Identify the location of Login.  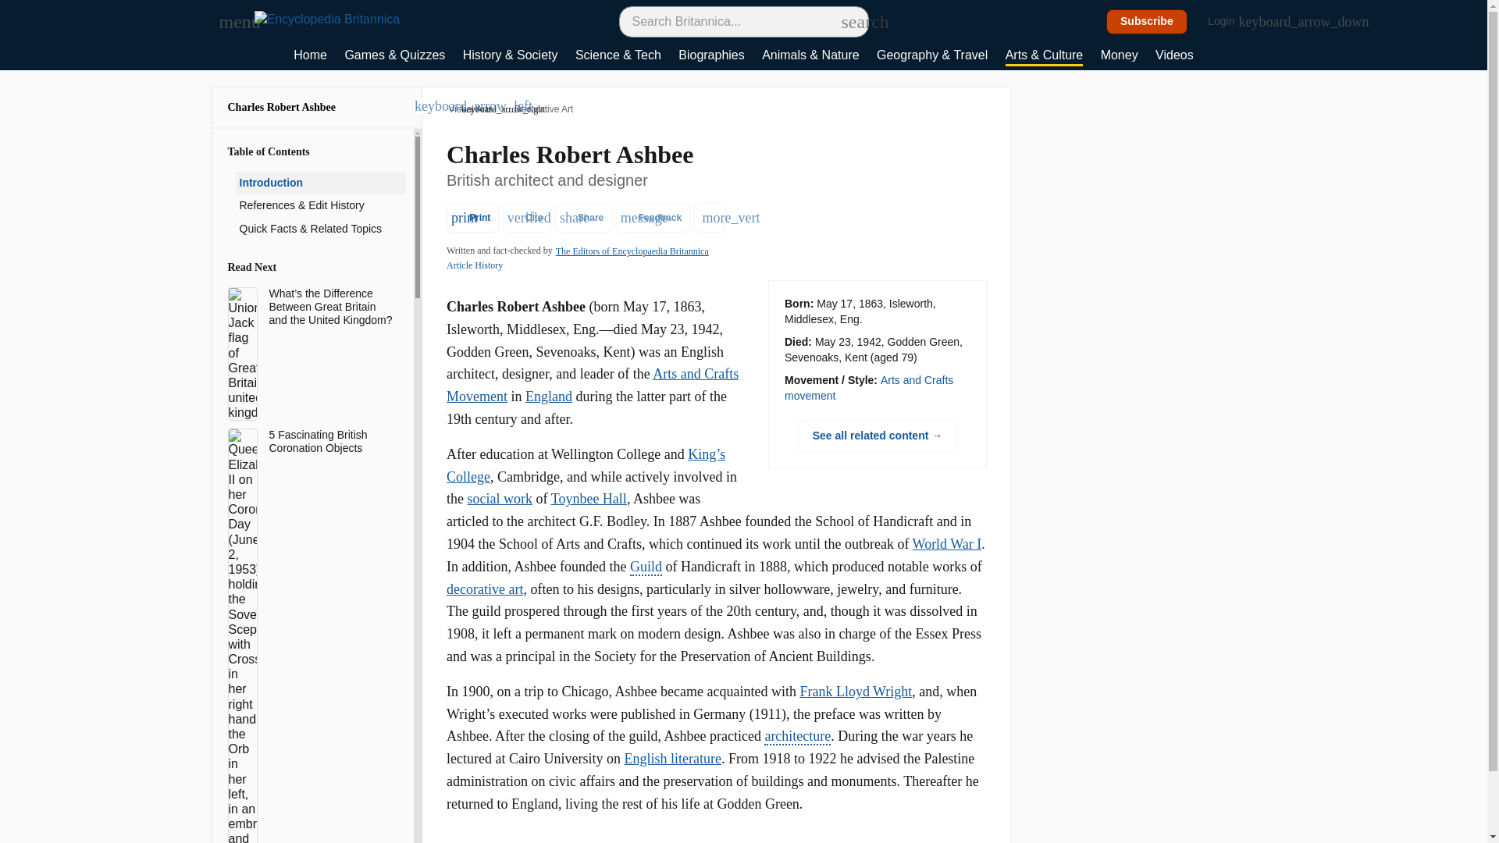
(1230, 22).